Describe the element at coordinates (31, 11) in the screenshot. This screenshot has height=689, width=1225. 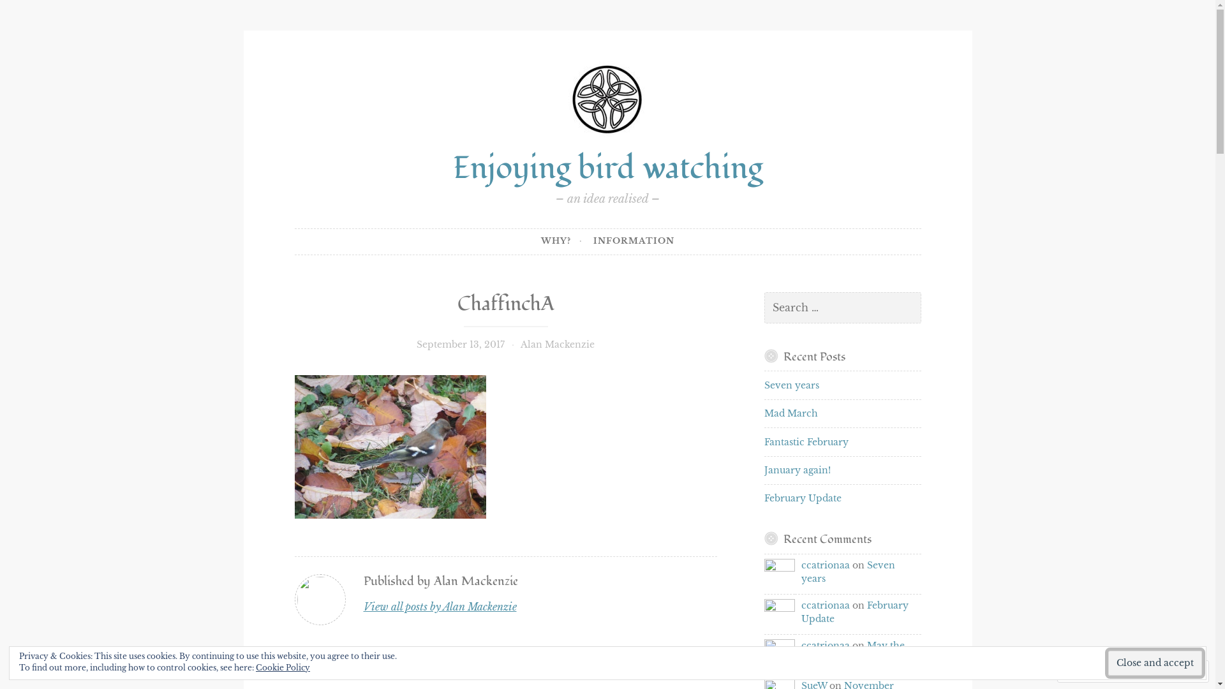
I see `Search` at that location.